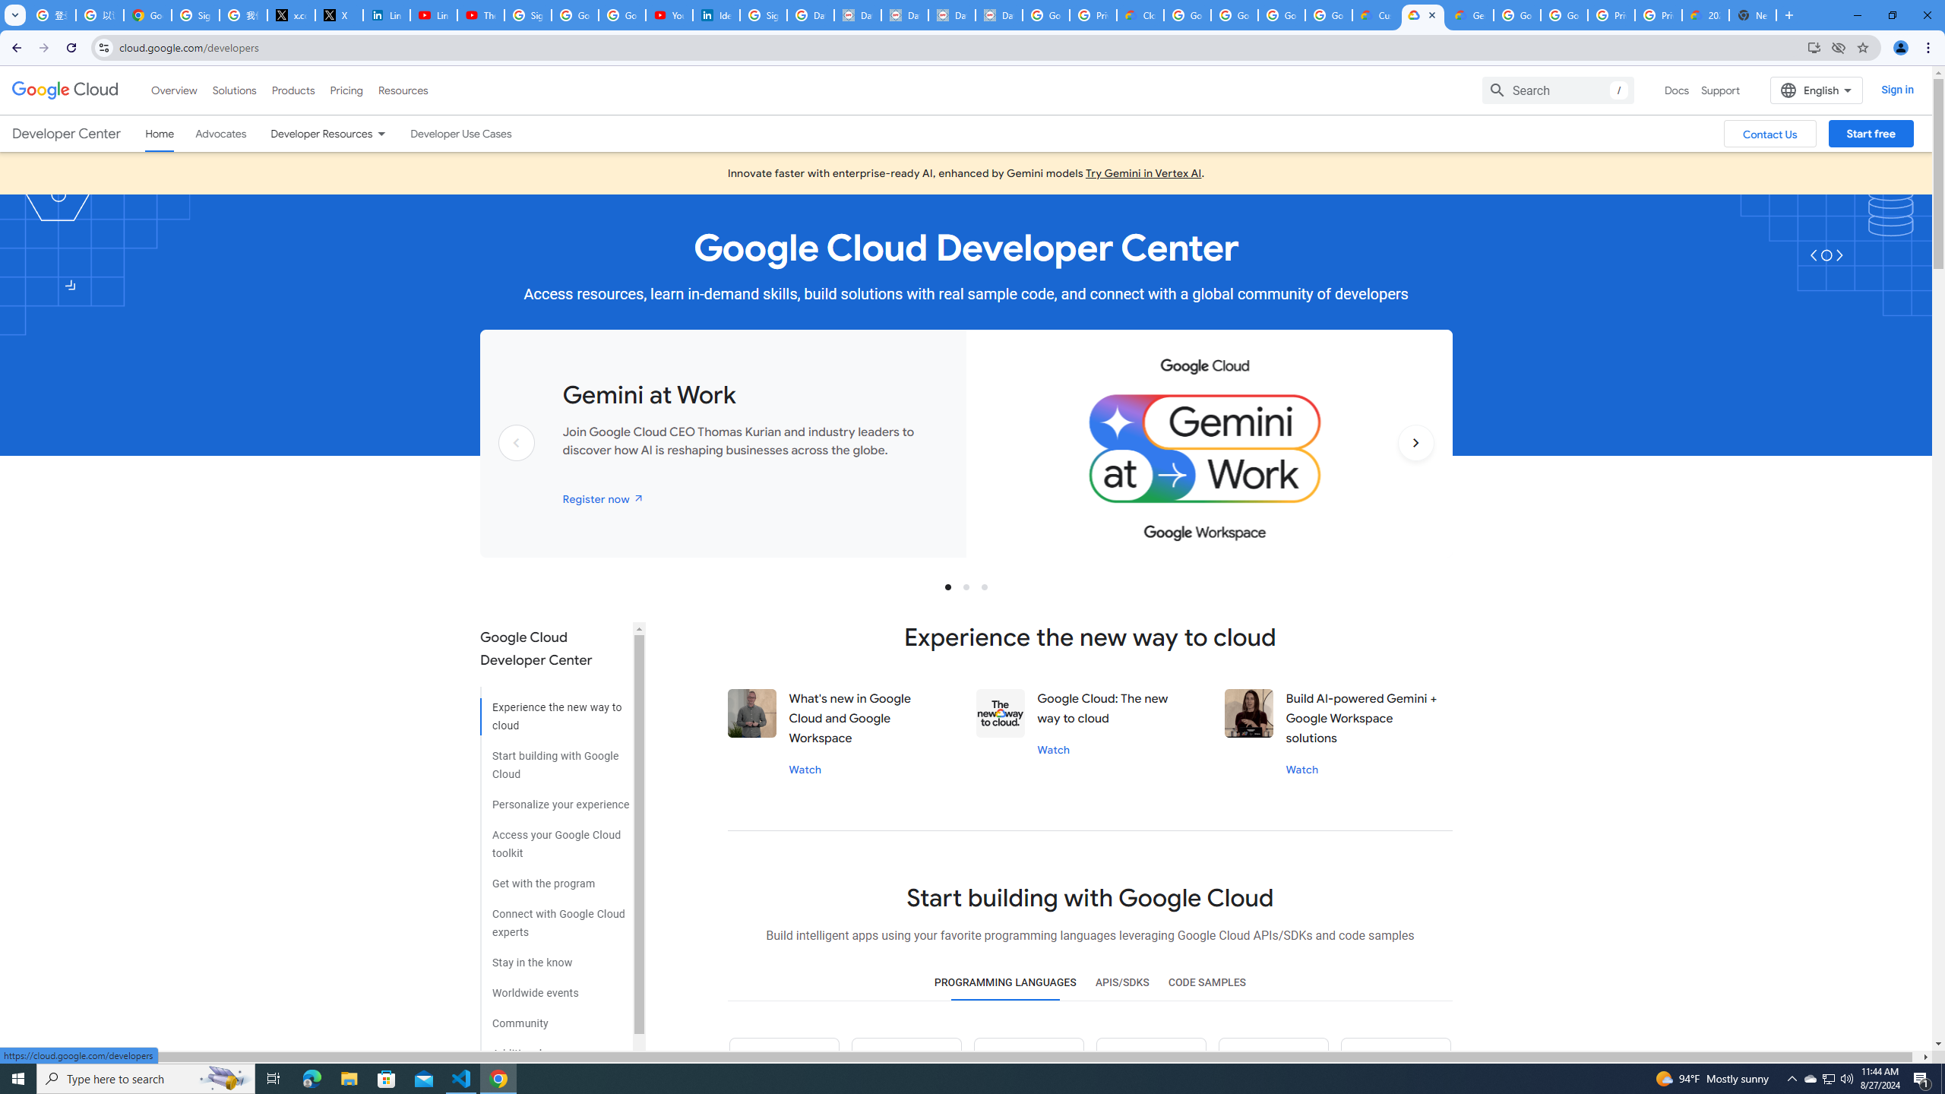 Image resolution: width=1945 pixels, height=1094 pixels. What do you see at coordinates (1150, 1066) in the screenshot?
I see `Ruby icon` at bounding box center [1150, 1066].